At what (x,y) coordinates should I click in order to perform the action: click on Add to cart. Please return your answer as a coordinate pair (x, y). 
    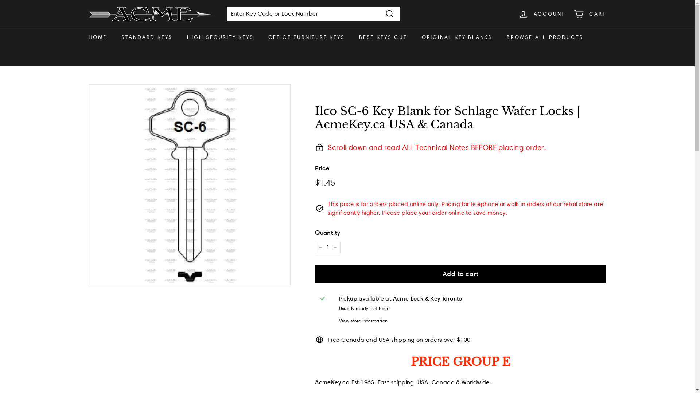
    Looking at the image, I should click on (460, 274).